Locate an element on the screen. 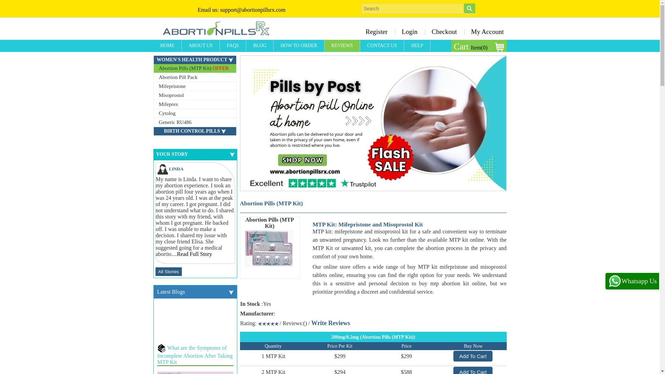 This screenshot has height=374, width=665. ABOUT US is located at coordinates (201, 46).